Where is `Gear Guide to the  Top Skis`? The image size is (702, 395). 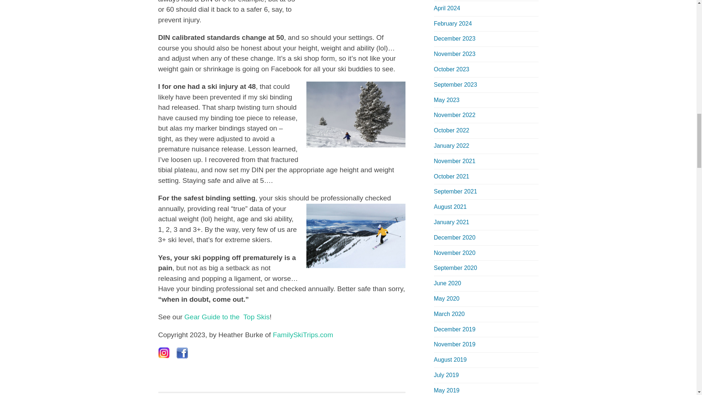
Gear Guide to the  Top Skis is located at coordinates (227, 317).